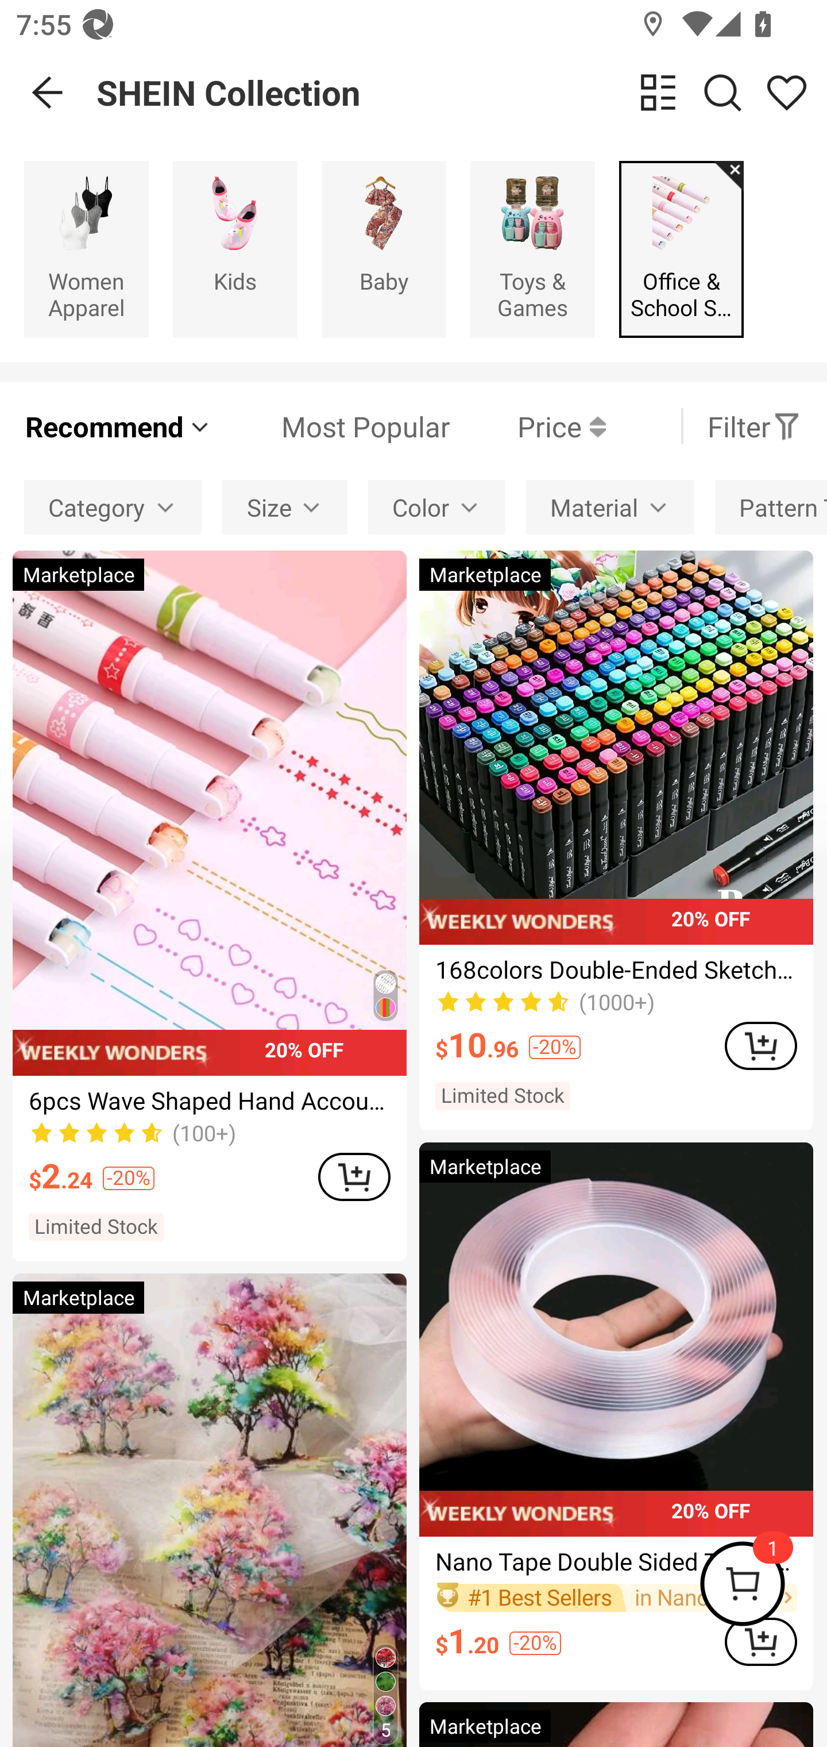  I want to click on #1 Best Sellers in Nano Tape, so click(616, 1598).